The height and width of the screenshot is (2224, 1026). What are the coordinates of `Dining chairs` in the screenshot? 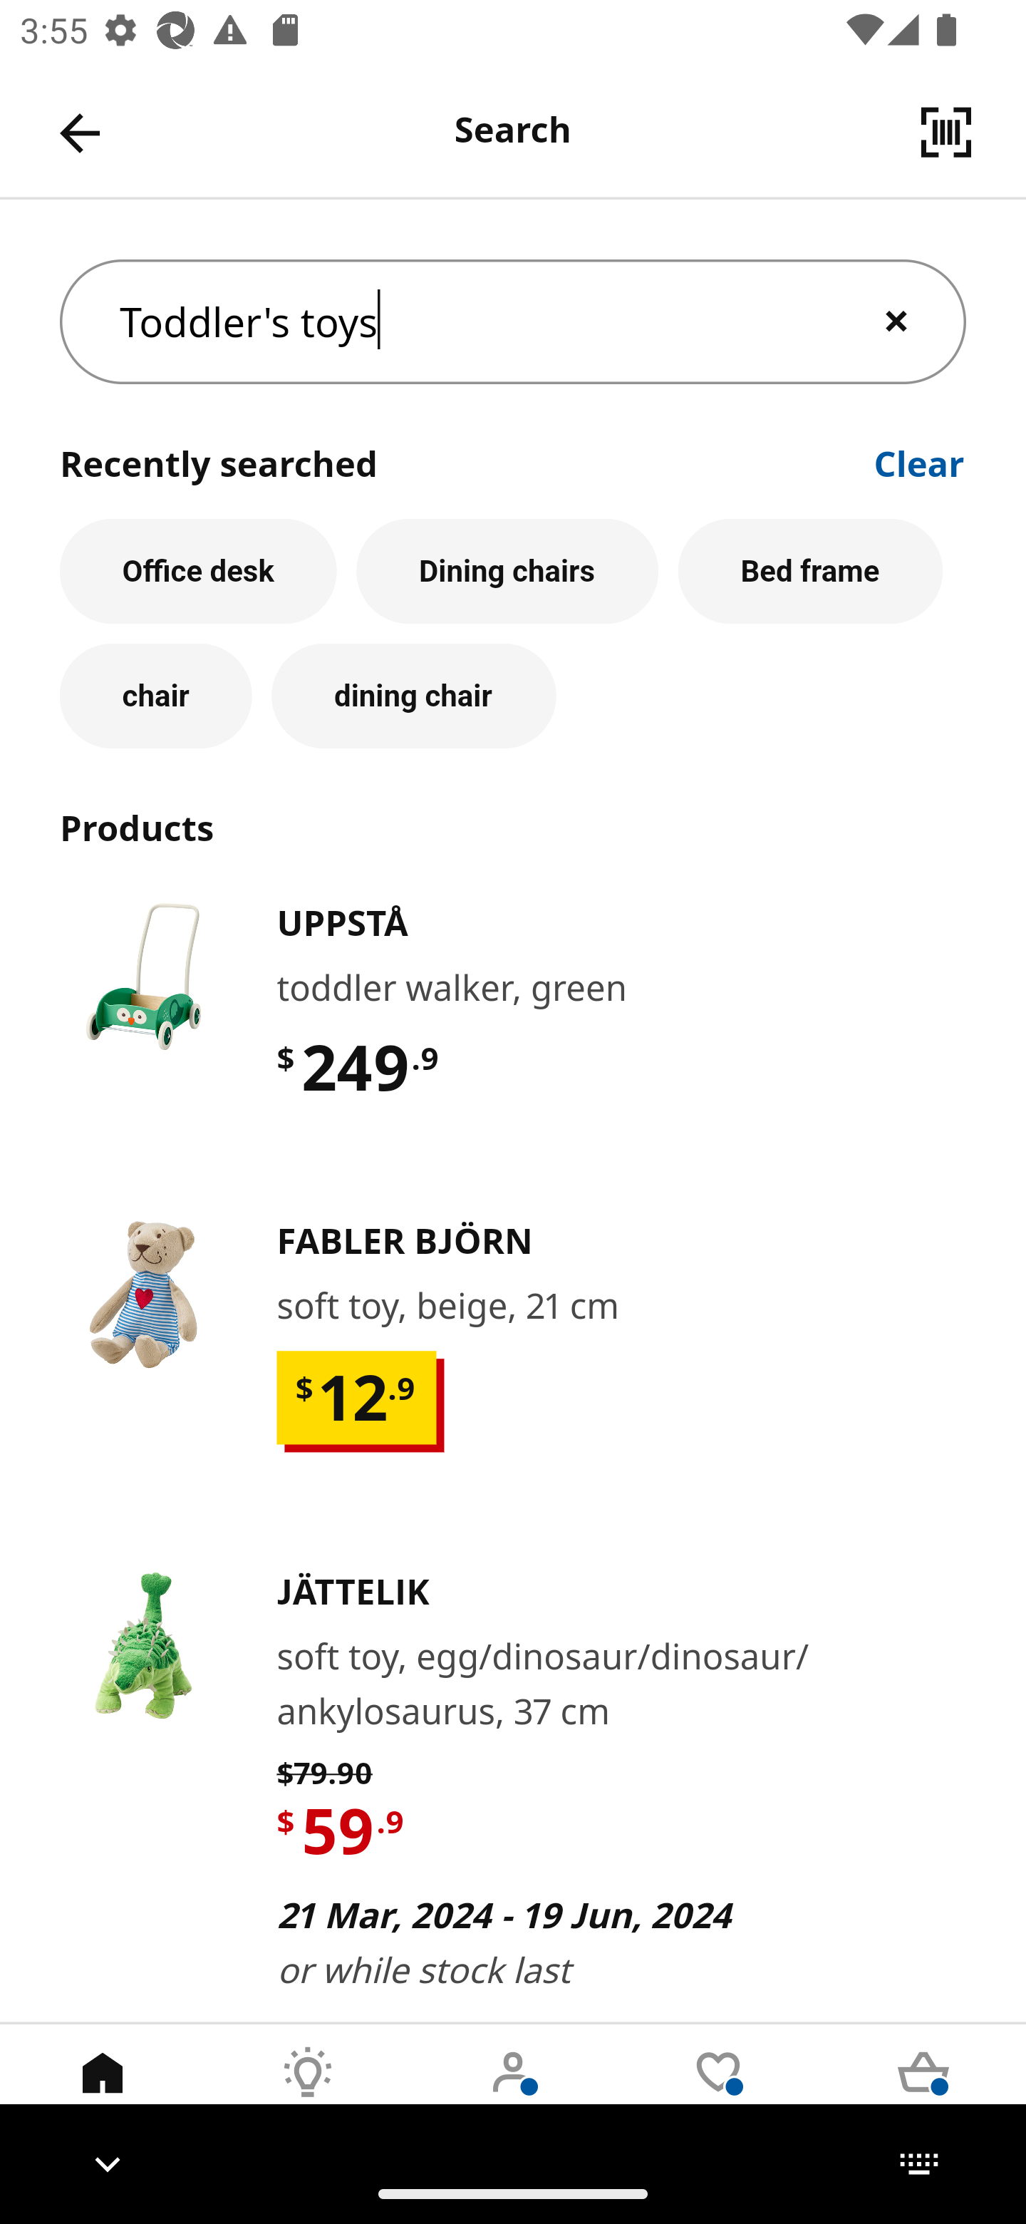 It's located at (507, 570).